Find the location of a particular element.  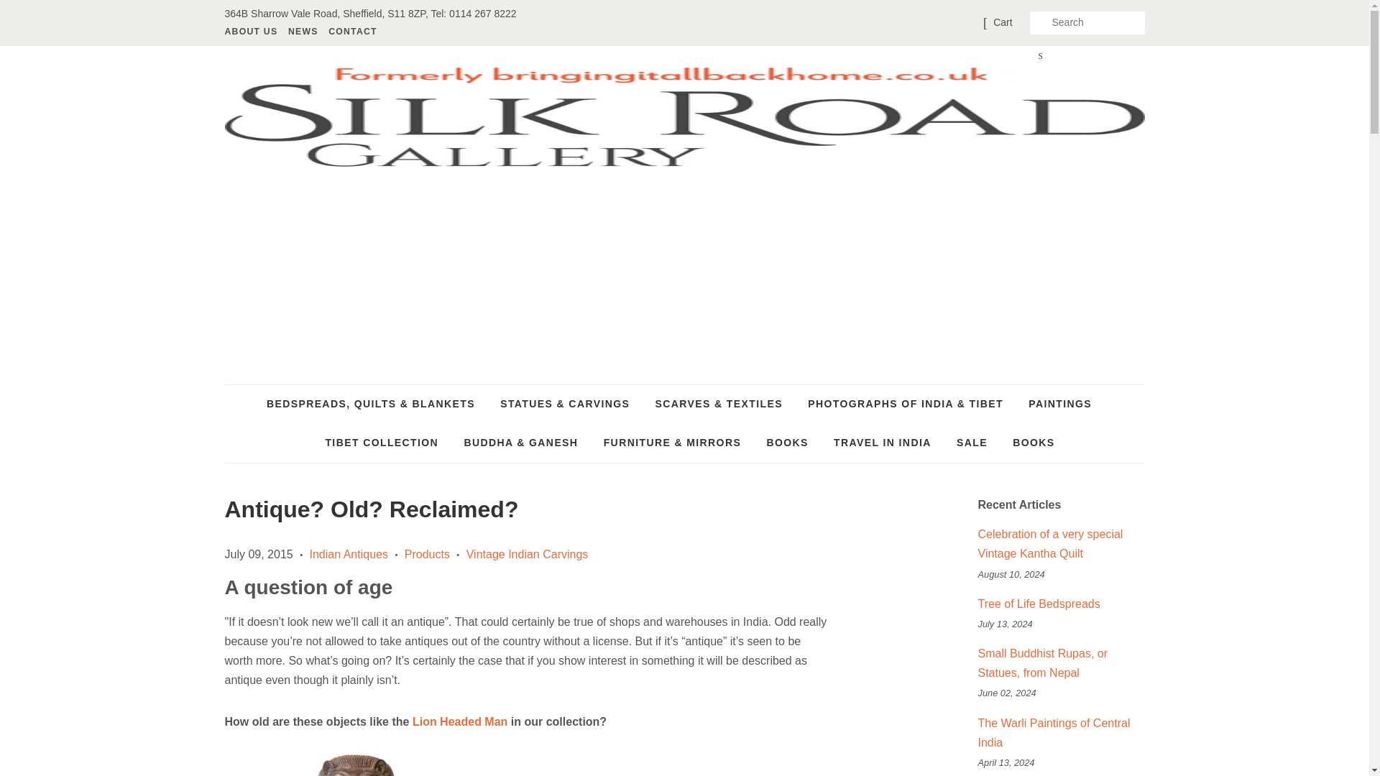

Cart is located at coordinates (1002, 23).